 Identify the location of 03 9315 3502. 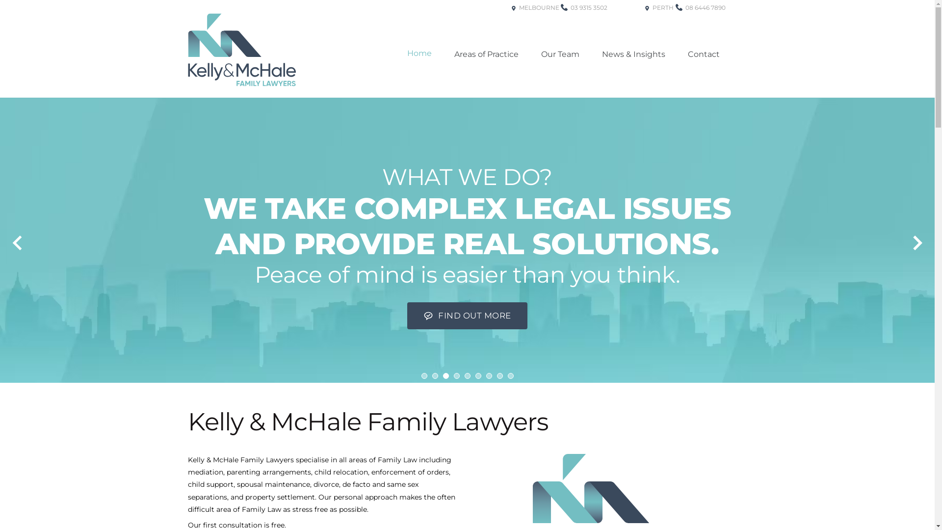
(584, 24).